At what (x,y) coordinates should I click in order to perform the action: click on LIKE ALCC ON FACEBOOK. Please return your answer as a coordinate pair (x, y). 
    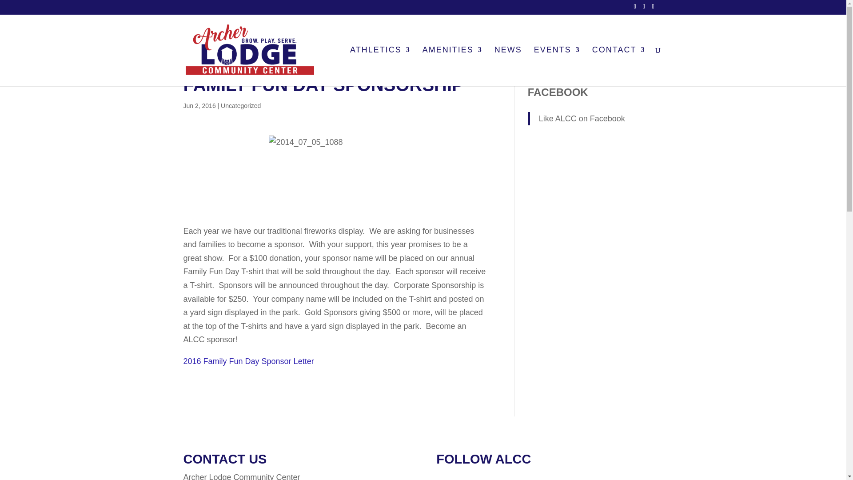
    Looking at the image, I should click on (565, 86).